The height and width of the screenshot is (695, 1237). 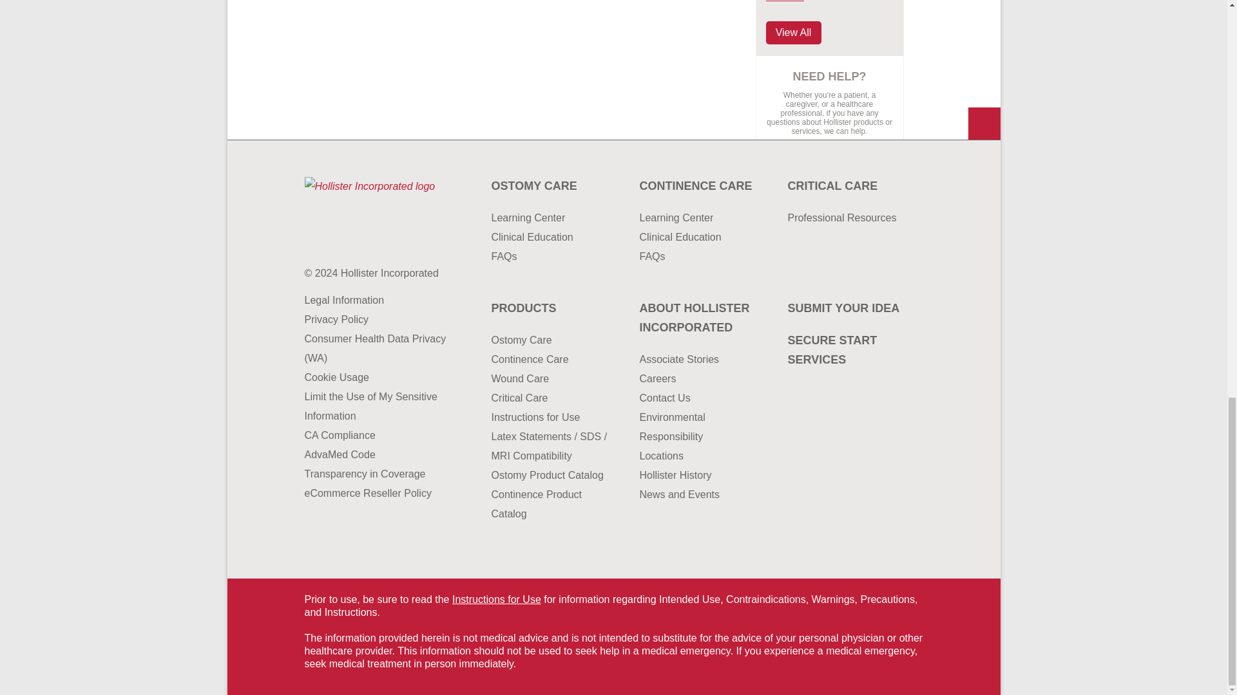 I want to click on Ostomy Care, so click(x=552, y=185).